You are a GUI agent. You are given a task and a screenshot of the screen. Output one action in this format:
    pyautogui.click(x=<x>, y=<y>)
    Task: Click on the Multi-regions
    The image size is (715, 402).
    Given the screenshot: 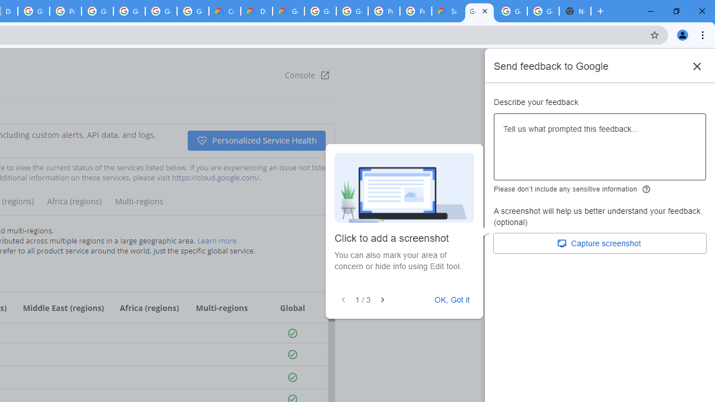 What is the action you would take?
    pyautogui.click(x=139, y=205)
    